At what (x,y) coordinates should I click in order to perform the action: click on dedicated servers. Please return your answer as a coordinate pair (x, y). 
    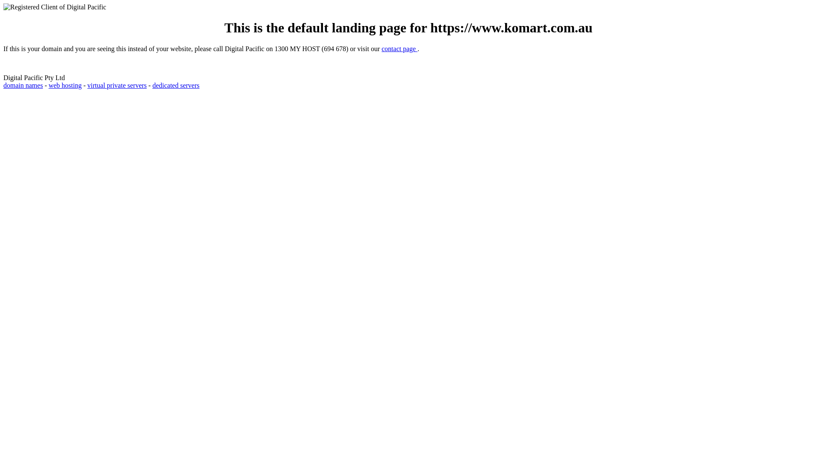
    Looking at the image, I should click on (176, 85).